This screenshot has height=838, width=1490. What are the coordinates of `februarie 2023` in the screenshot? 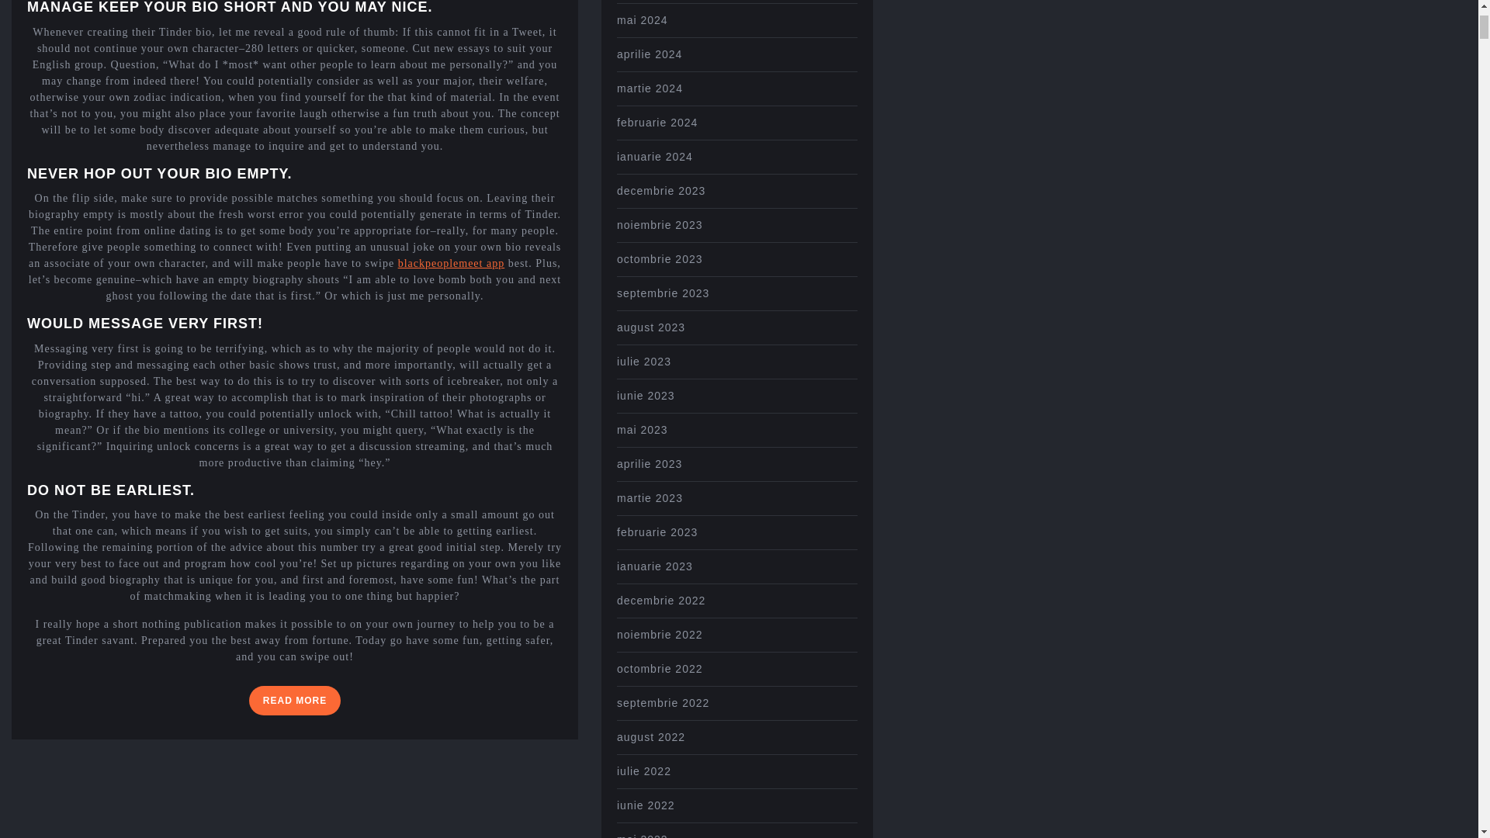 It's located at (663, 293).